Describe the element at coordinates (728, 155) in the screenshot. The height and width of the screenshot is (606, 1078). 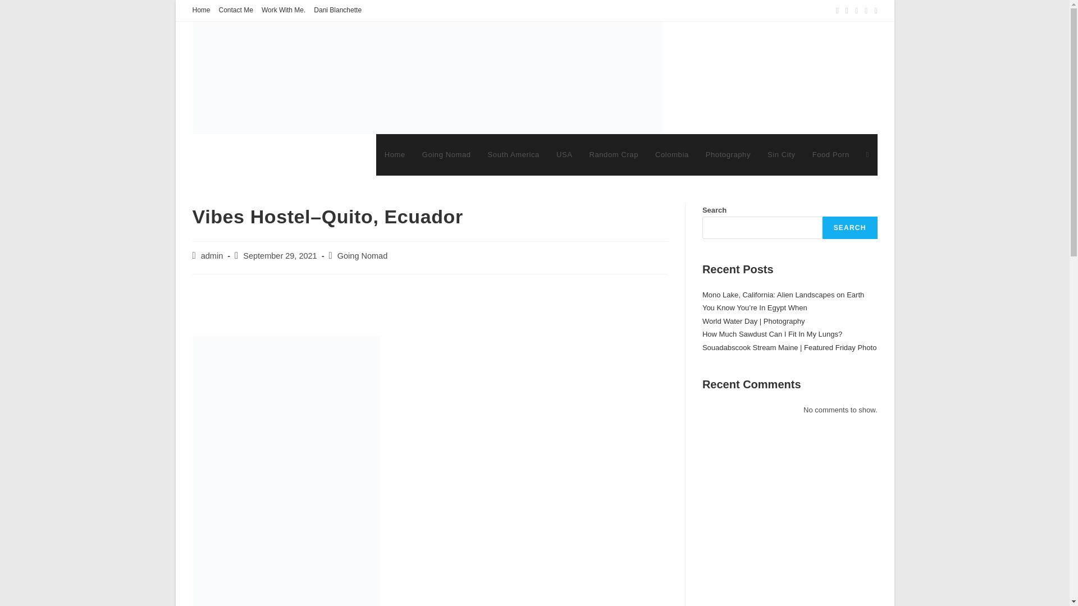
I see `Photography` at that location.